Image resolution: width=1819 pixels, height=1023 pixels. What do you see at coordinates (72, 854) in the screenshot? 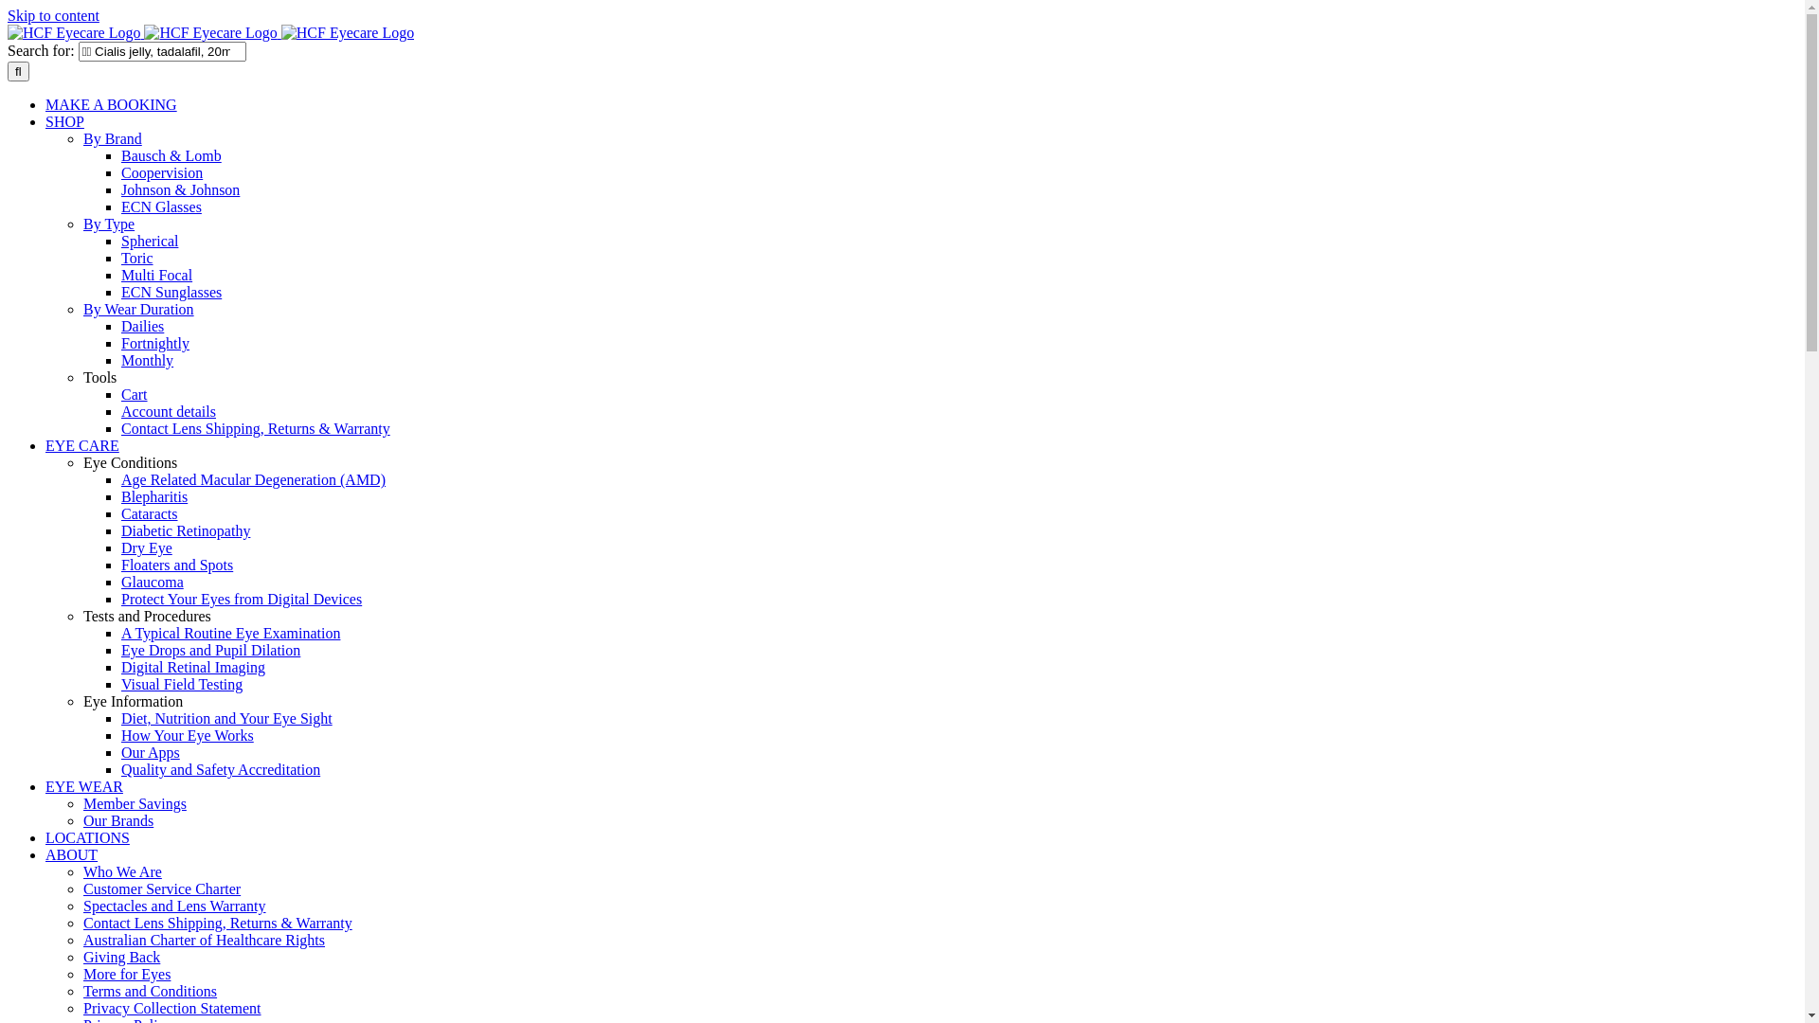
I see `ABOUT` at bounding box center [72, 854].